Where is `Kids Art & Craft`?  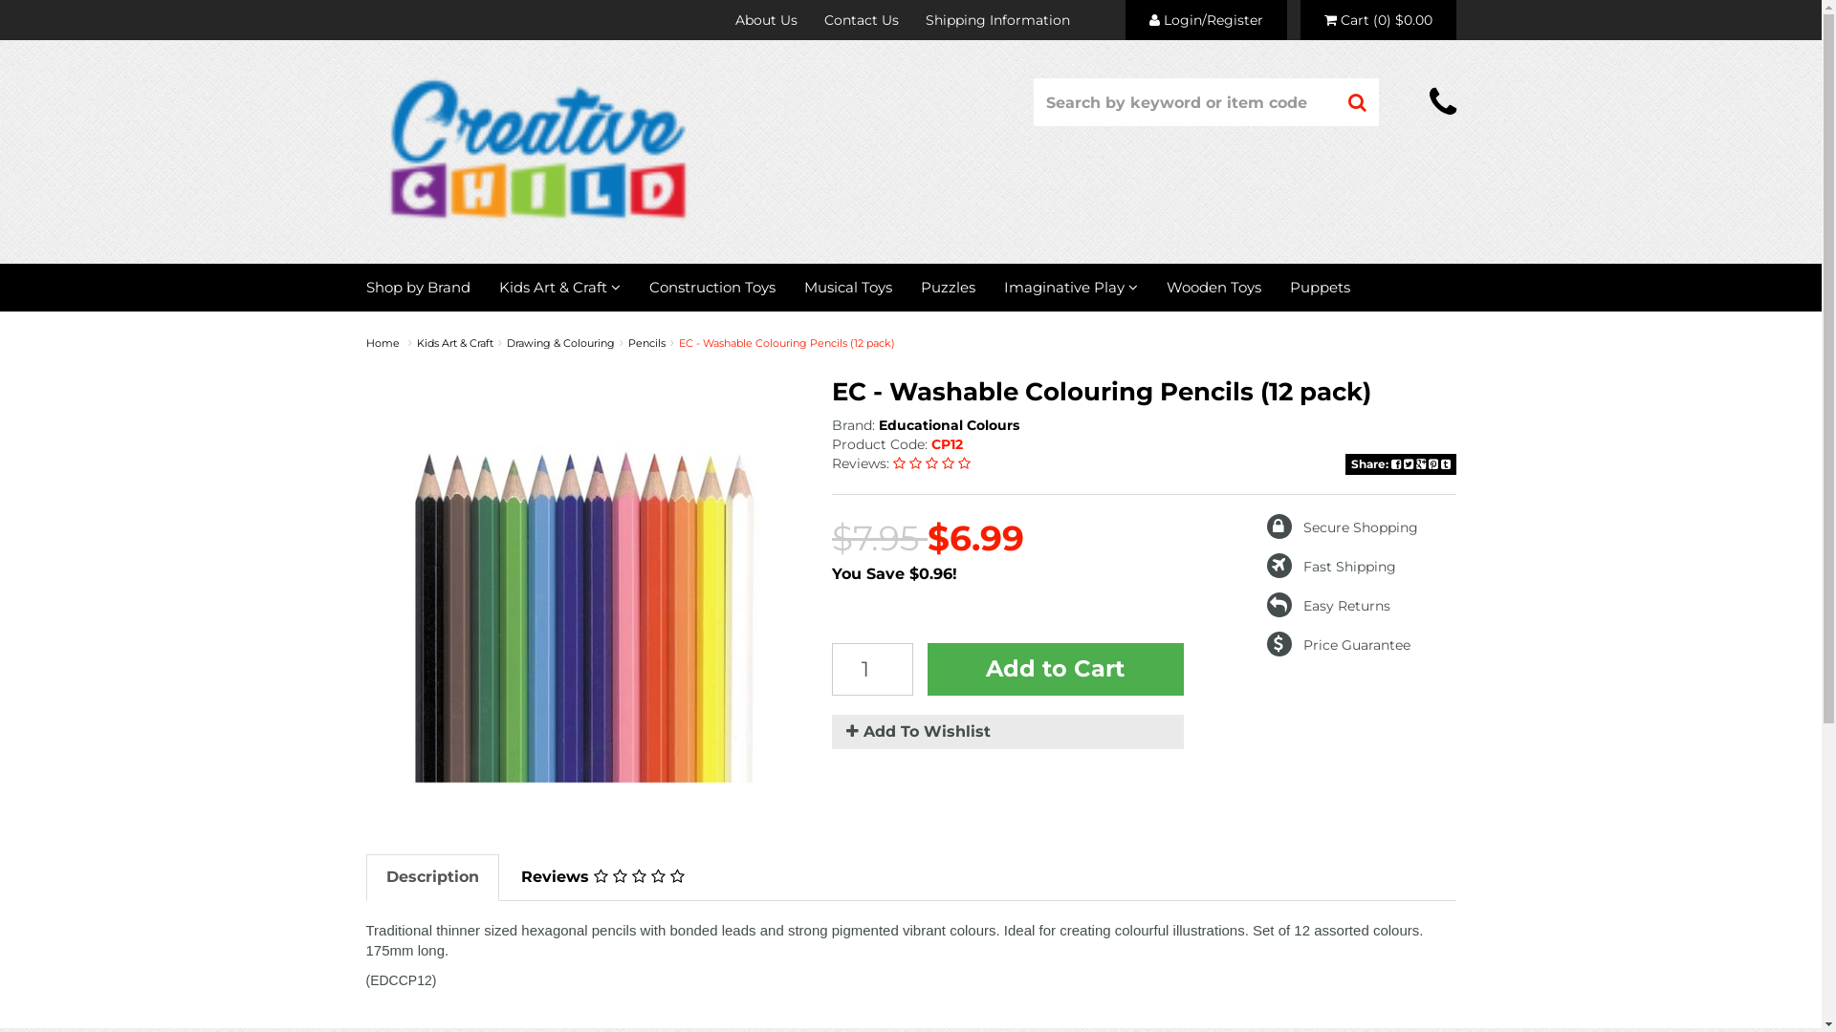
Kids Art & Craft is located at coordinates (455, 343).